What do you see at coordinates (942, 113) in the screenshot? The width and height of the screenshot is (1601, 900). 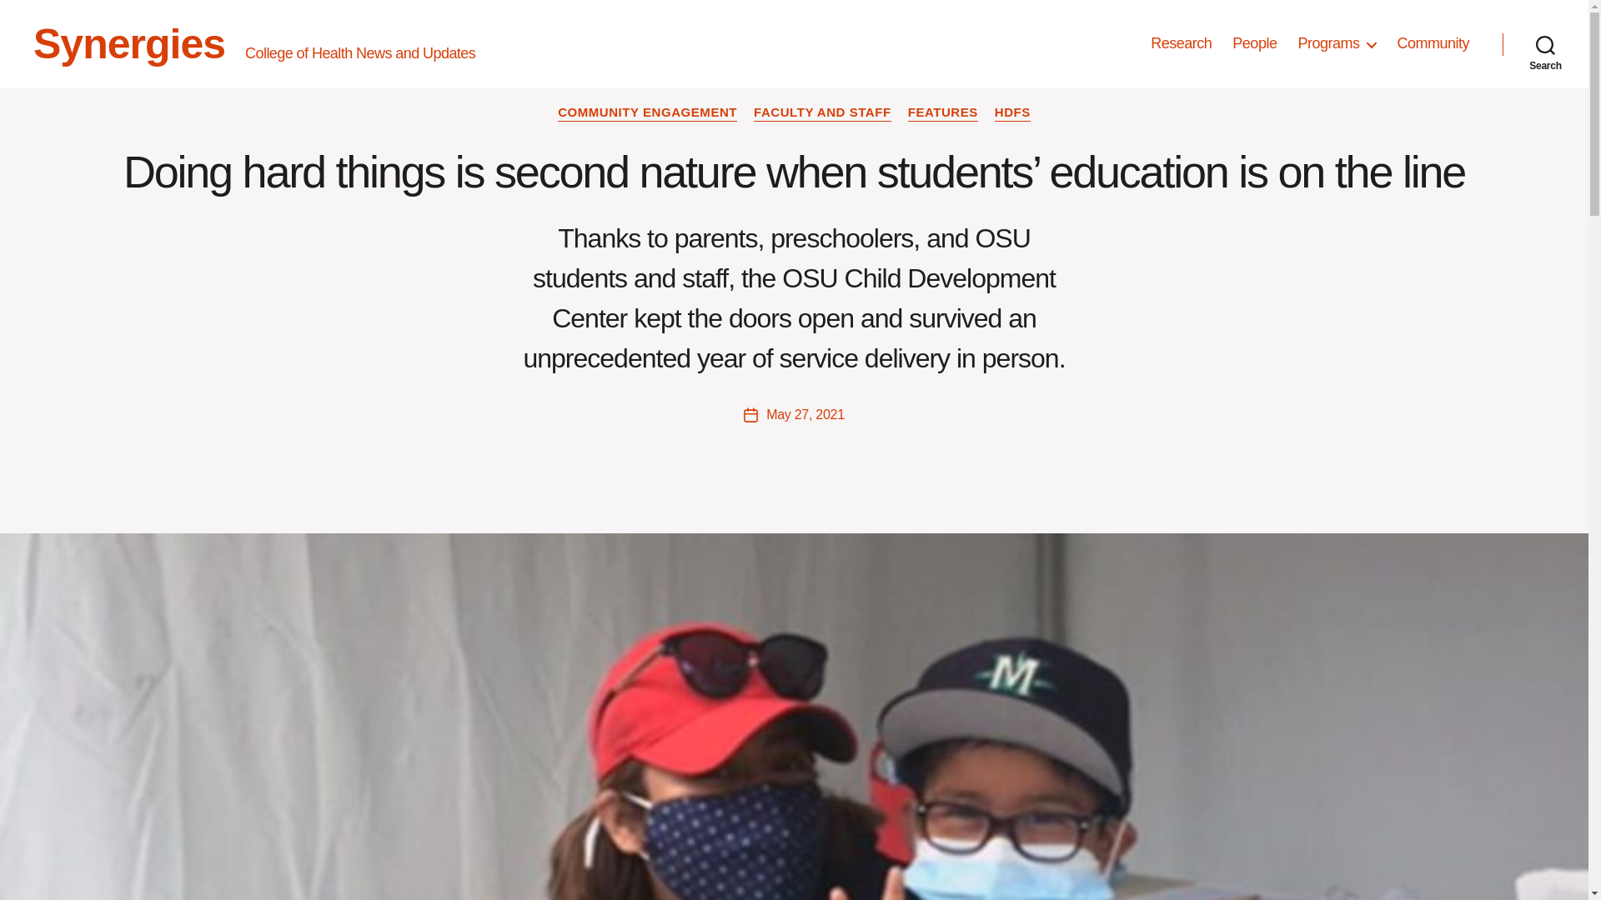 I see `FEATURES` at bounding box center [942, 113].